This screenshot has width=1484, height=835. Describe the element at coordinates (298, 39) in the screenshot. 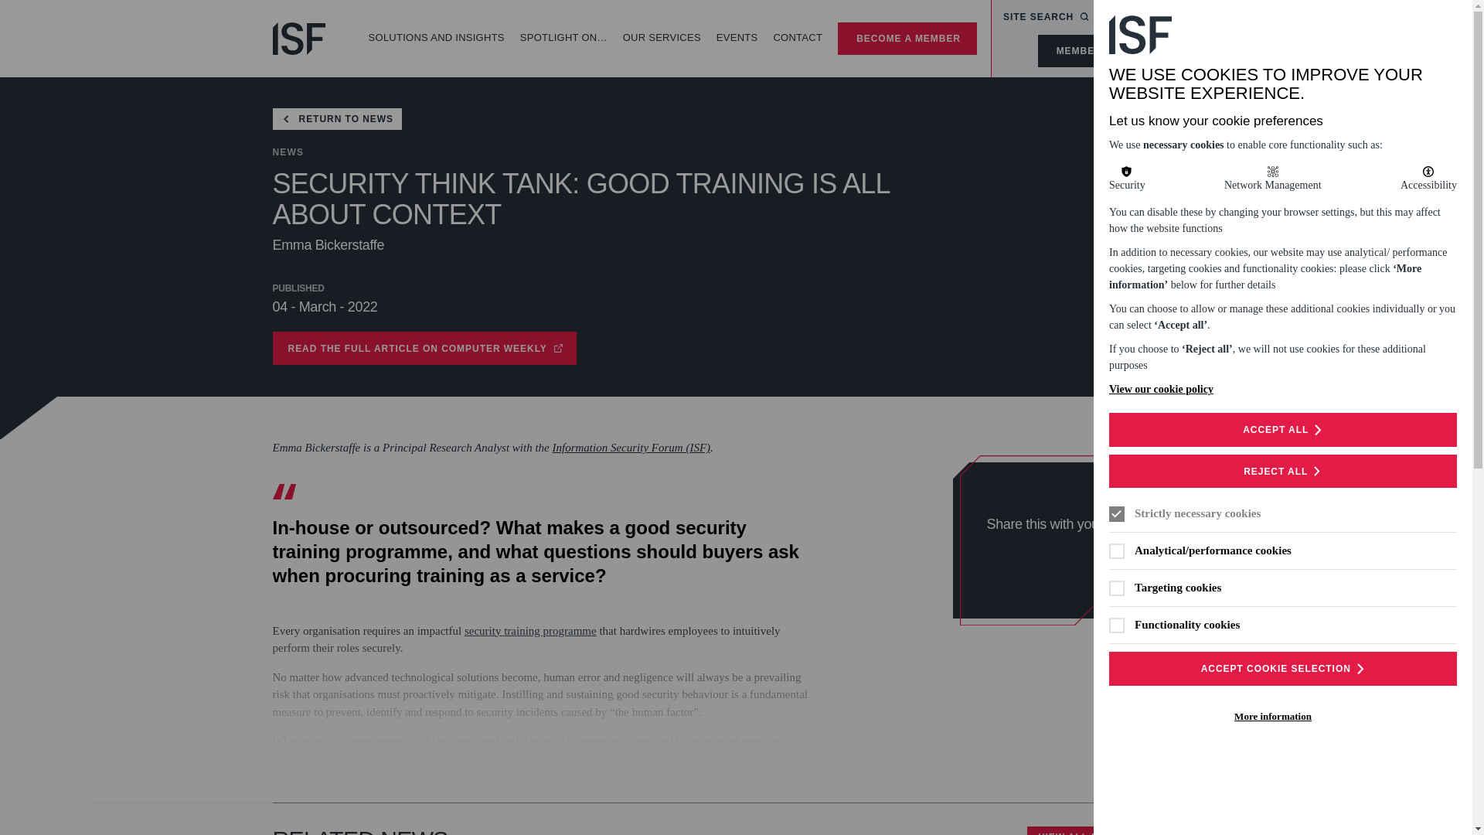

I see `SITE SEARCH` at that location.